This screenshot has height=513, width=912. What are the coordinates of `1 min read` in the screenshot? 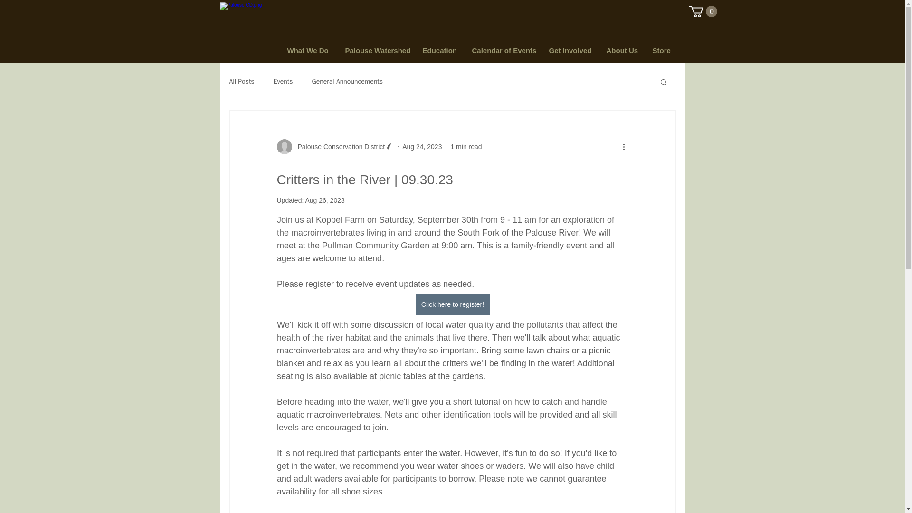 It's located at (465, 147).